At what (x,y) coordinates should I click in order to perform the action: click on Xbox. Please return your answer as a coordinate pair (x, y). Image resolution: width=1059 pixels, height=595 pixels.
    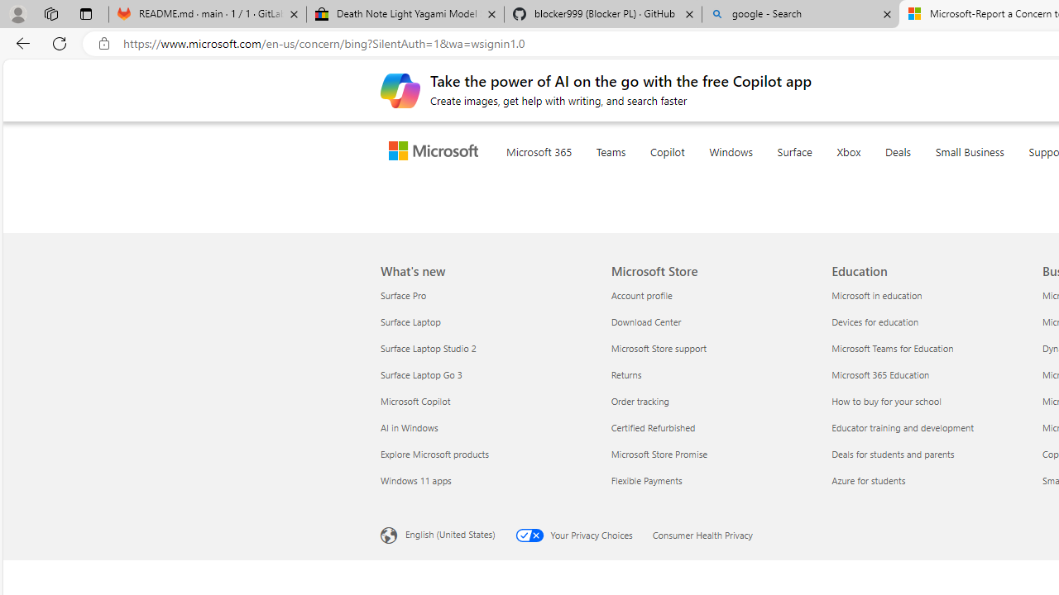
    Looking at the image, I should click on (882, 172).